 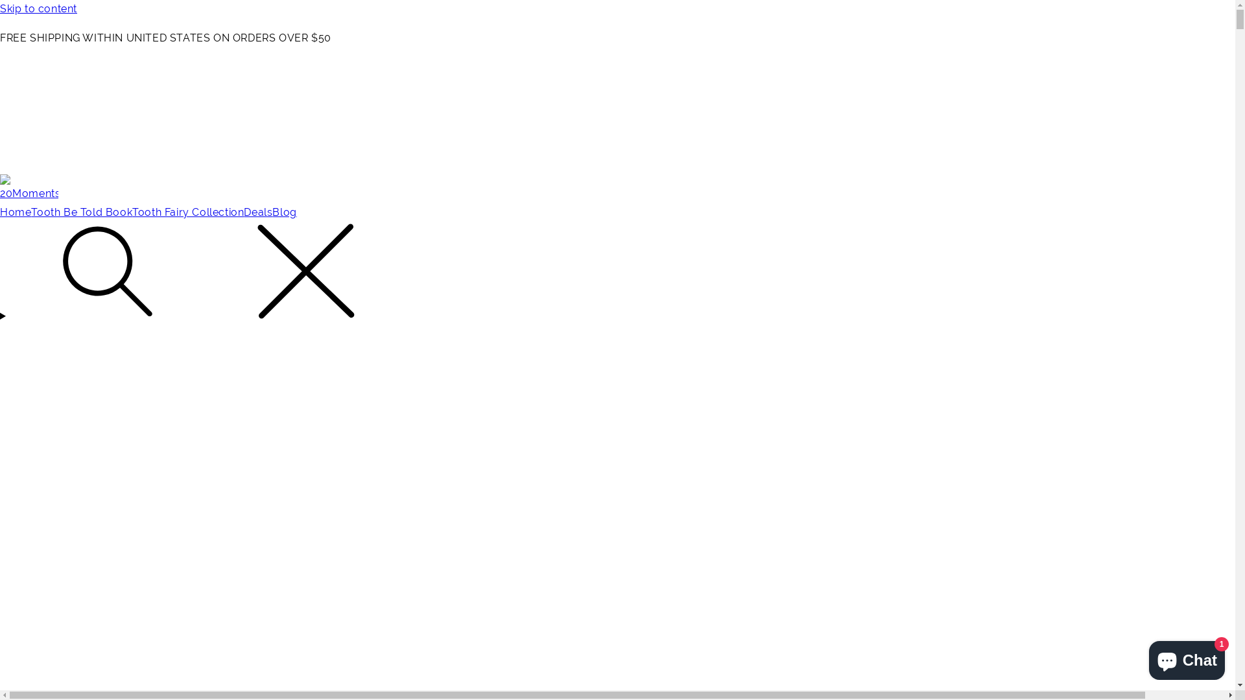 I want to click on Skip to content, so click(x=617, y=9).